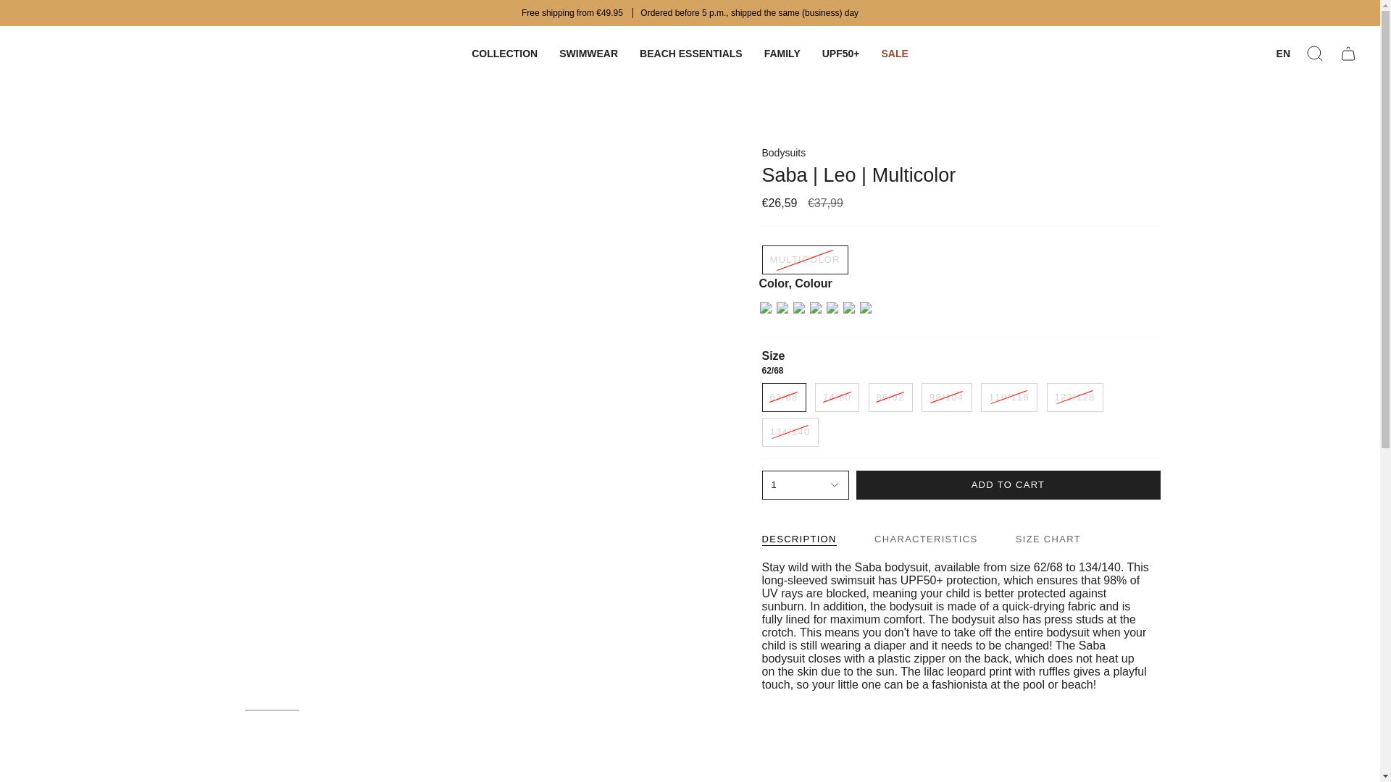  What do you see at coordinates (504, 54) in the screenshot?
I see `COLLECTION` at bounding box center [504, 54].